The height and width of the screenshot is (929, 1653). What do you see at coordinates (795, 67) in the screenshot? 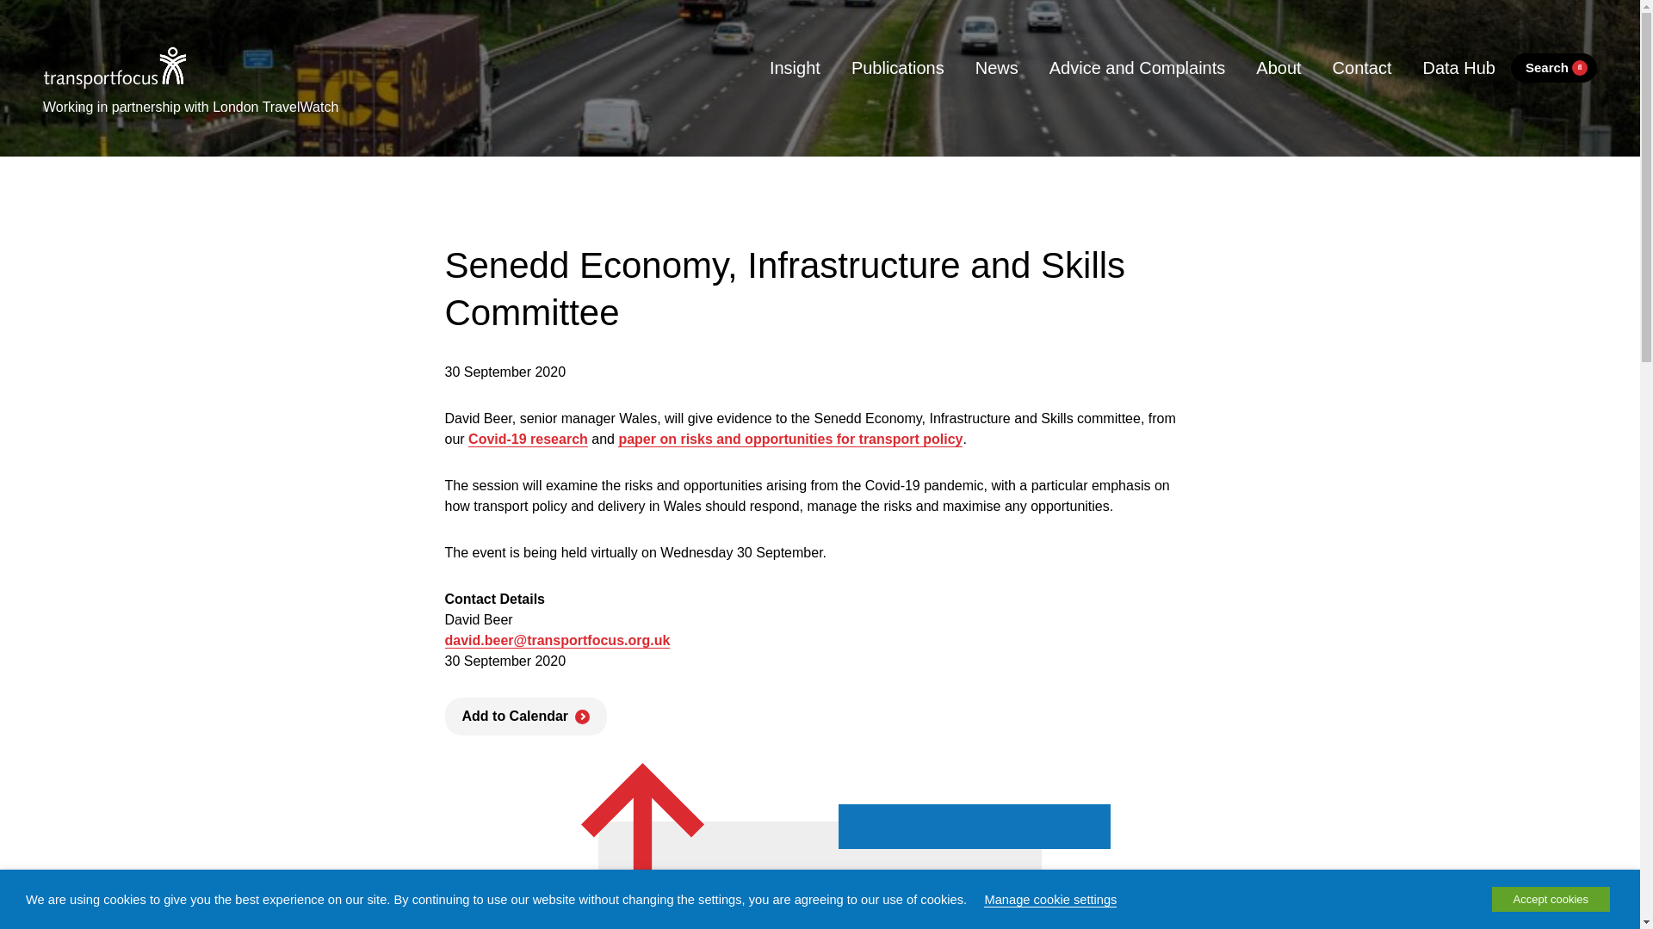
I see `Insight` at bounding box center [795, 67].